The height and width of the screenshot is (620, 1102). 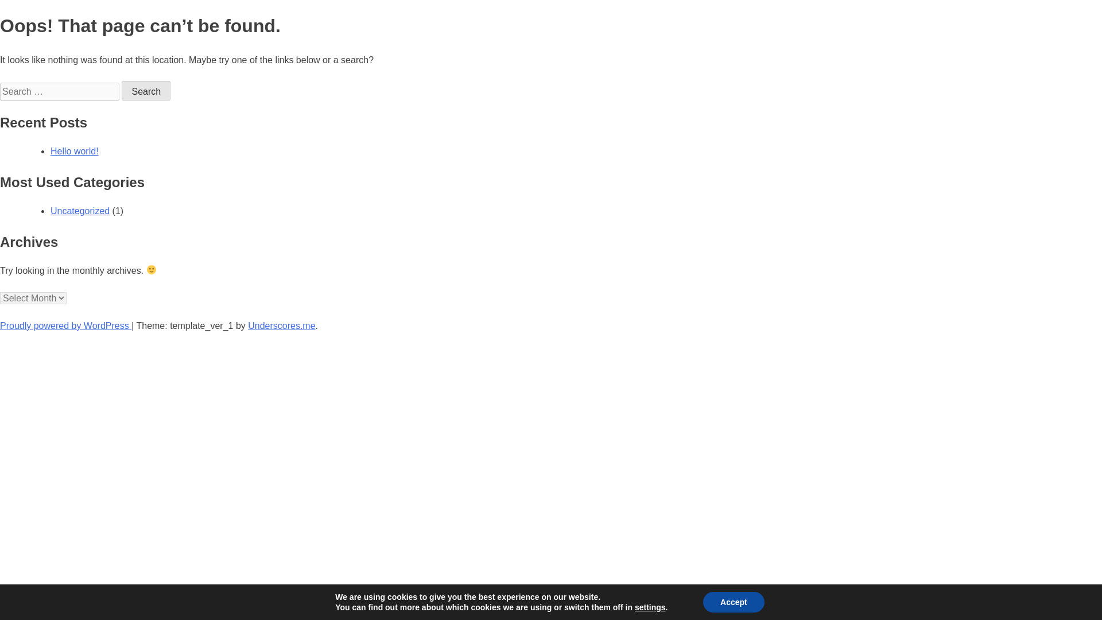 I want to click on Uncategorized, so click(x=80, y=210).